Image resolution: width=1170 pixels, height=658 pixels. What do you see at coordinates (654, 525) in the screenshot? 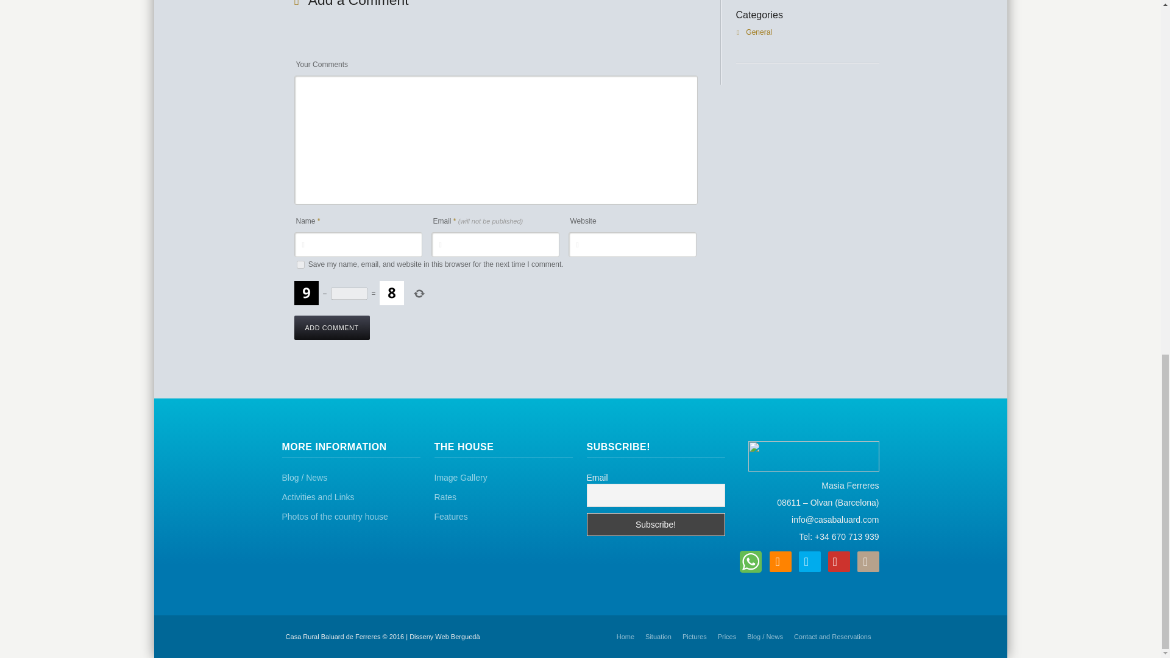
I see `Subscribe!` at bounding box center [654, 525].